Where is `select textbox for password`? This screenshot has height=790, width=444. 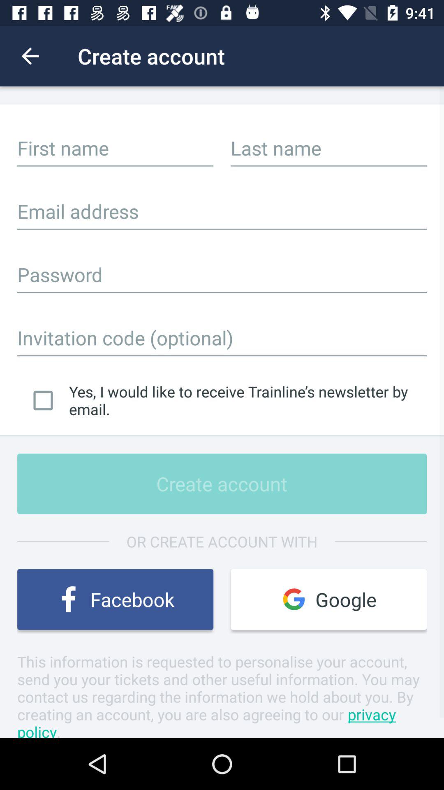
select textbox for password is located at coordinates (222, 274).